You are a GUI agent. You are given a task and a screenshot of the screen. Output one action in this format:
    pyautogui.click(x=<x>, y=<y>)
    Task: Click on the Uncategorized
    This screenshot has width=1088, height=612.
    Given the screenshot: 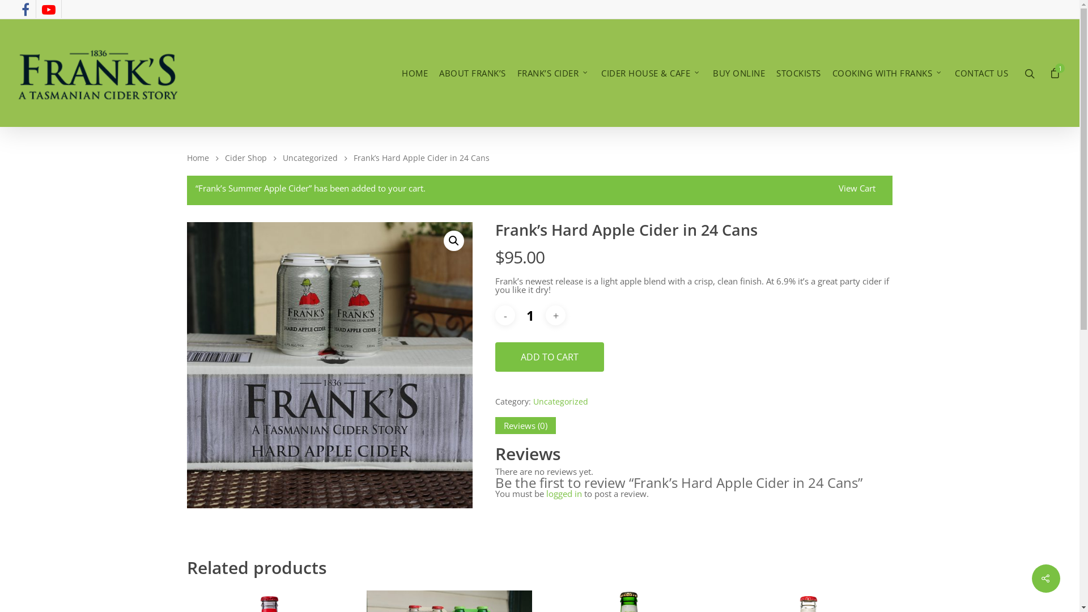 What is the action you would take?
    pyautogui.click(x=561, y=401)
    